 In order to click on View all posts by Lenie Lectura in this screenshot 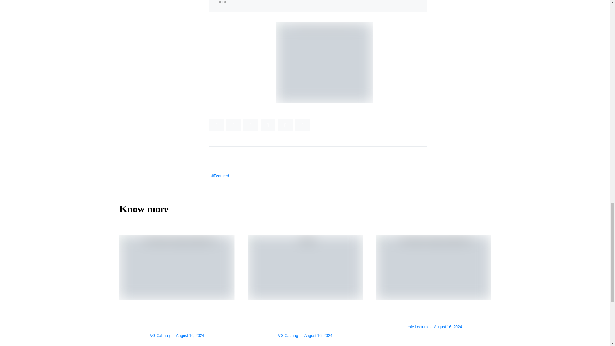, I will do `click(416, 327)`.